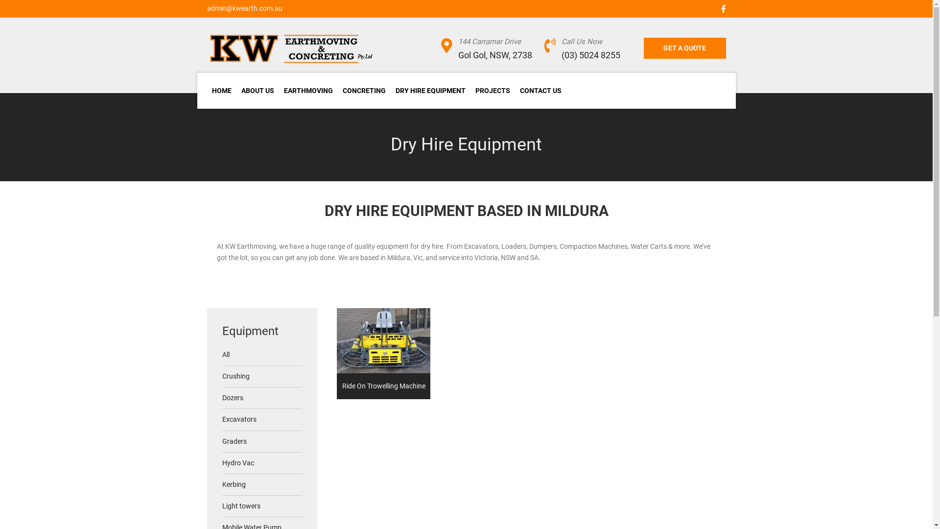 This screenshot has height=529, width=940. I want to click on Kerbing, so click(262, 485).